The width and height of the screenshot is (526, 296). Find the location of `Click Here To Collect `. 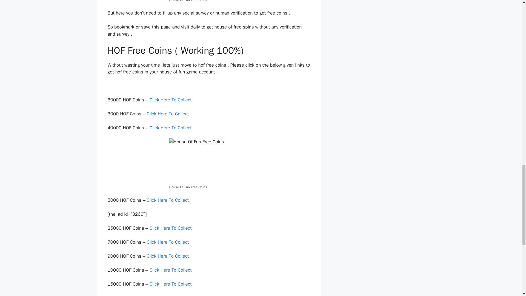

Click Here To Collect  is located at coordinates (168, 256).